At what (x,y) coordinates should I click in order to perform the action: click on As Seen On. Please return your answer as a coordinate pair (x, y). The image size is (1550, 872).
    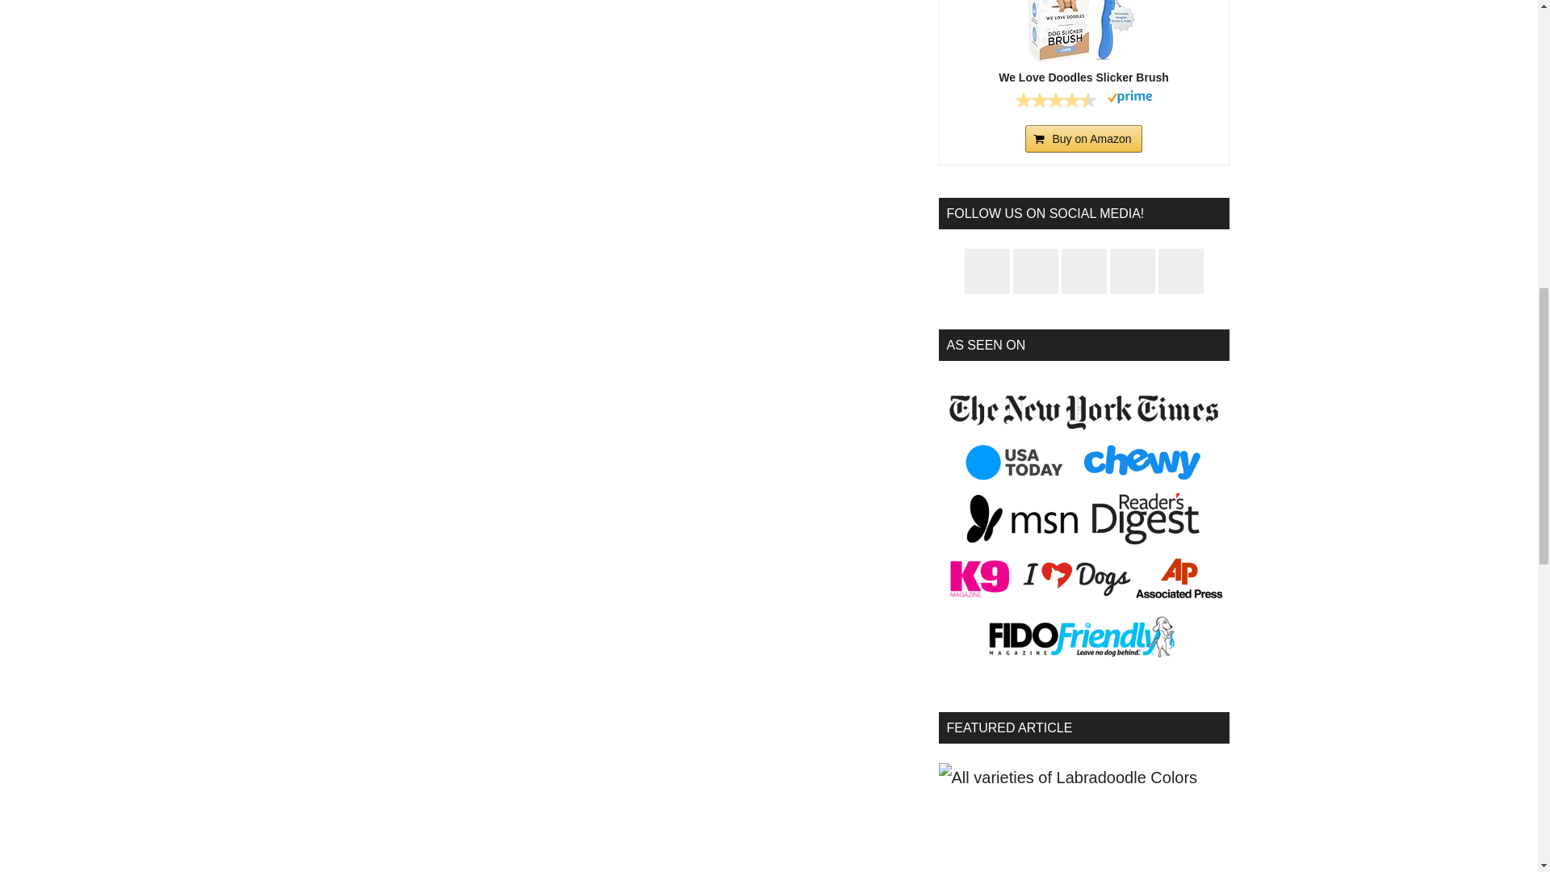
    Looking at the image, I should click on (1083, 525).